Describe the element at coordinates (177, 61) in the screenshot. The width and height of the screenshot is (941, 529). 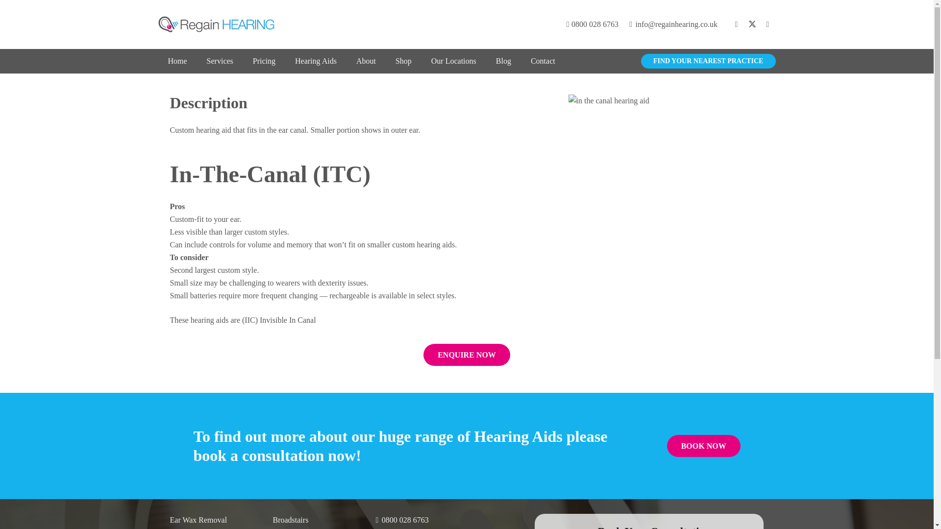
I see `Home` at that location.